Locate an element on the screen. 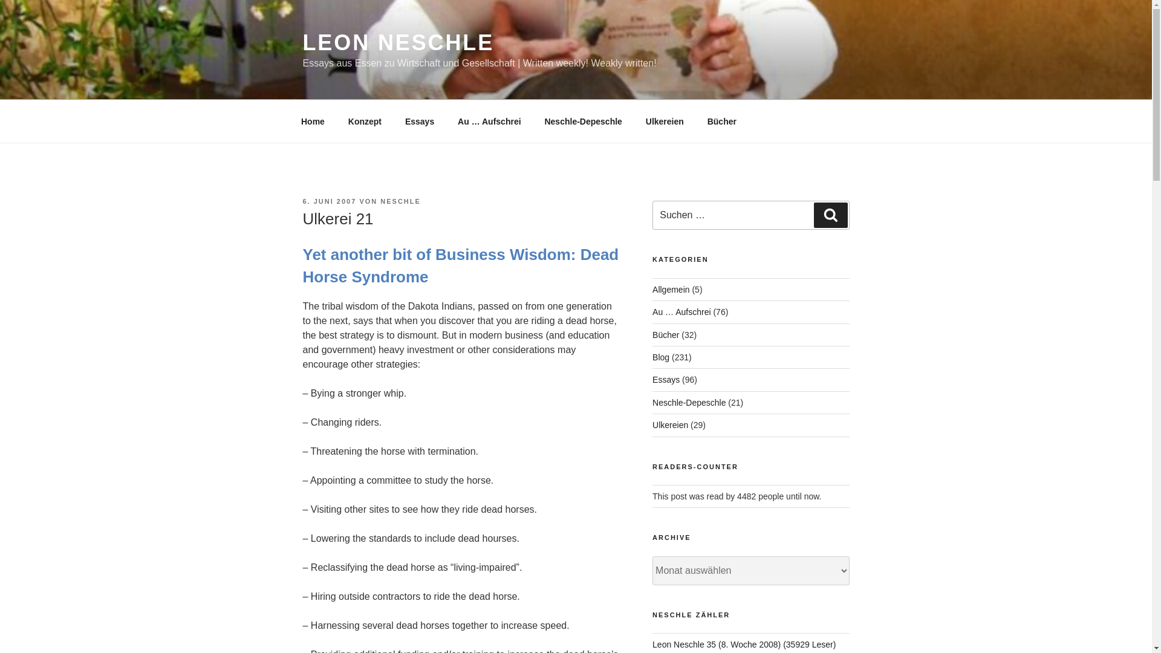 Image resolution: width=1161 pixels, height=653 pixels. Essays is located at coordinates (420, 121).